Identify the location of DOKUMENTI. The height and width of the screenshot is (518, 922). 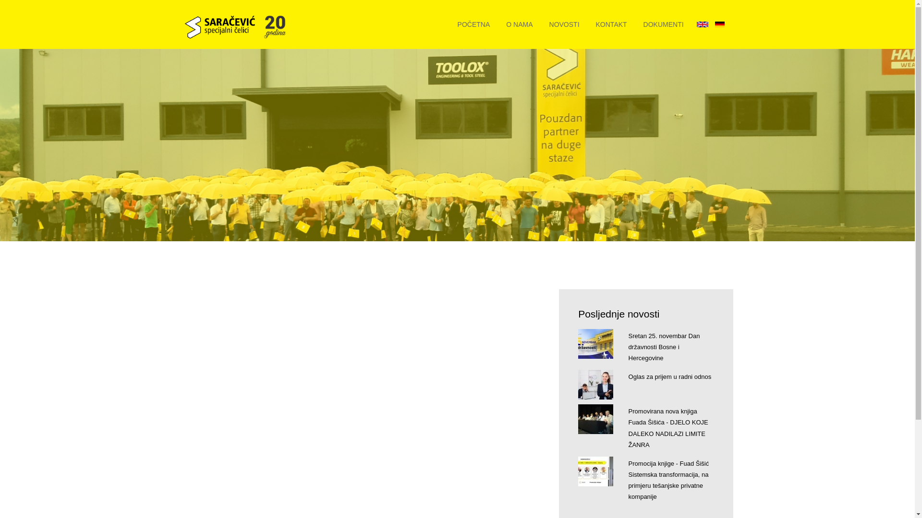
(664, 24).